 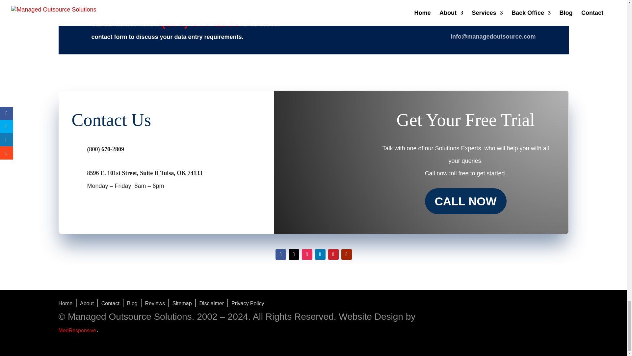 What do you see at coordinates (465, 121) in the screenshot?
I see `Get Your Free Trial` at bounding box center [465, 121].